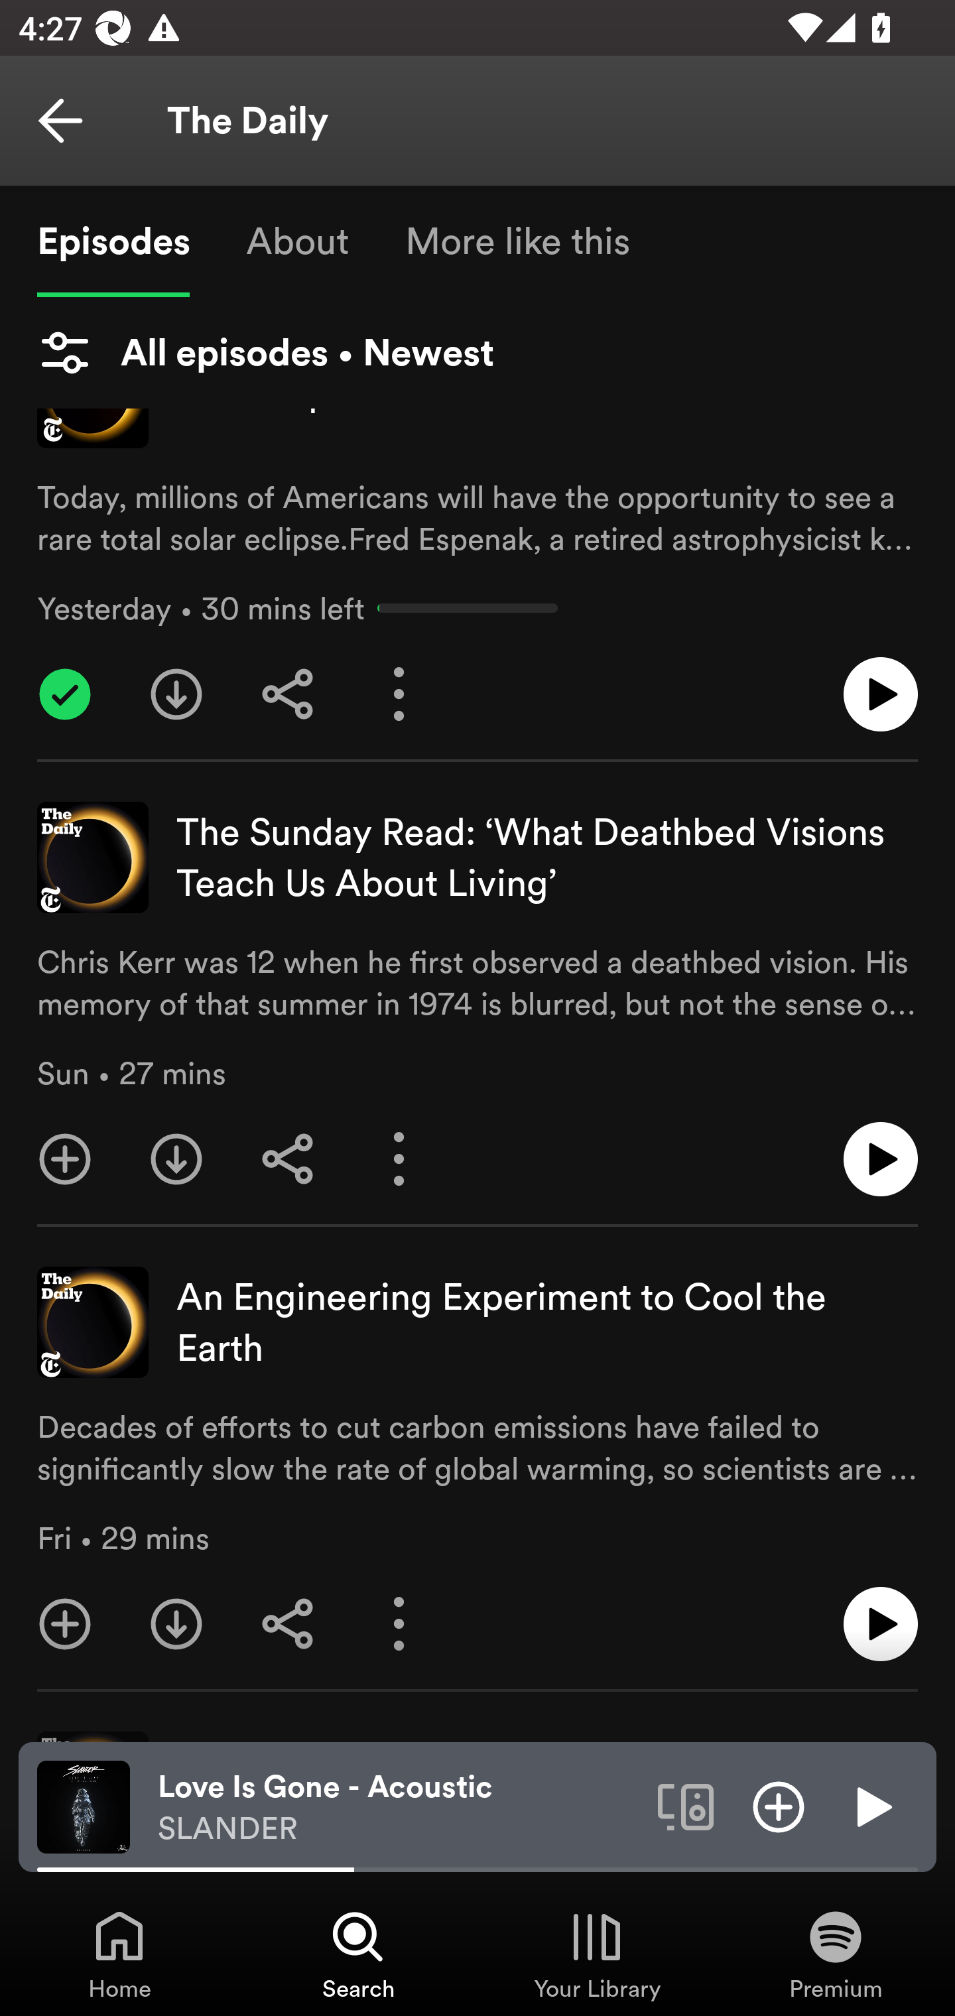 This screenshot has height=2016, width=955. I want to click on Home, Tab 1 of 4 Home Home, so click(119, 1954).